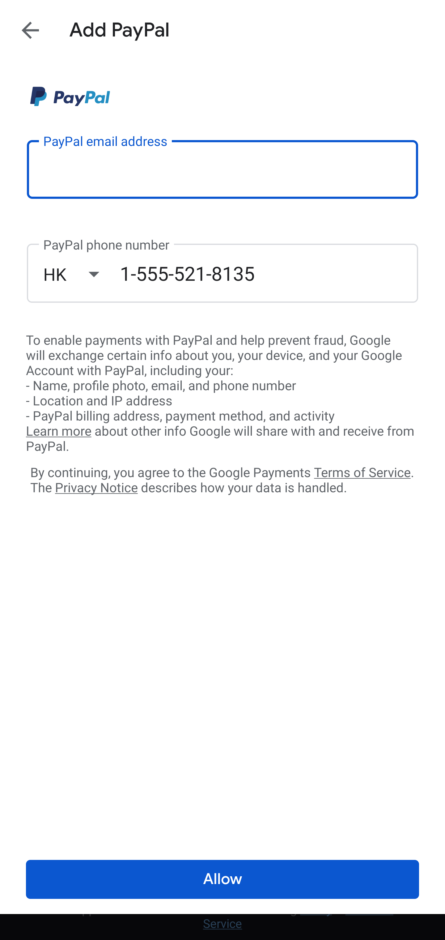 The image size is (445, 940). Describe the element at coordinates (30, 30) in the screenshot. I see `Navigate up` at that location.